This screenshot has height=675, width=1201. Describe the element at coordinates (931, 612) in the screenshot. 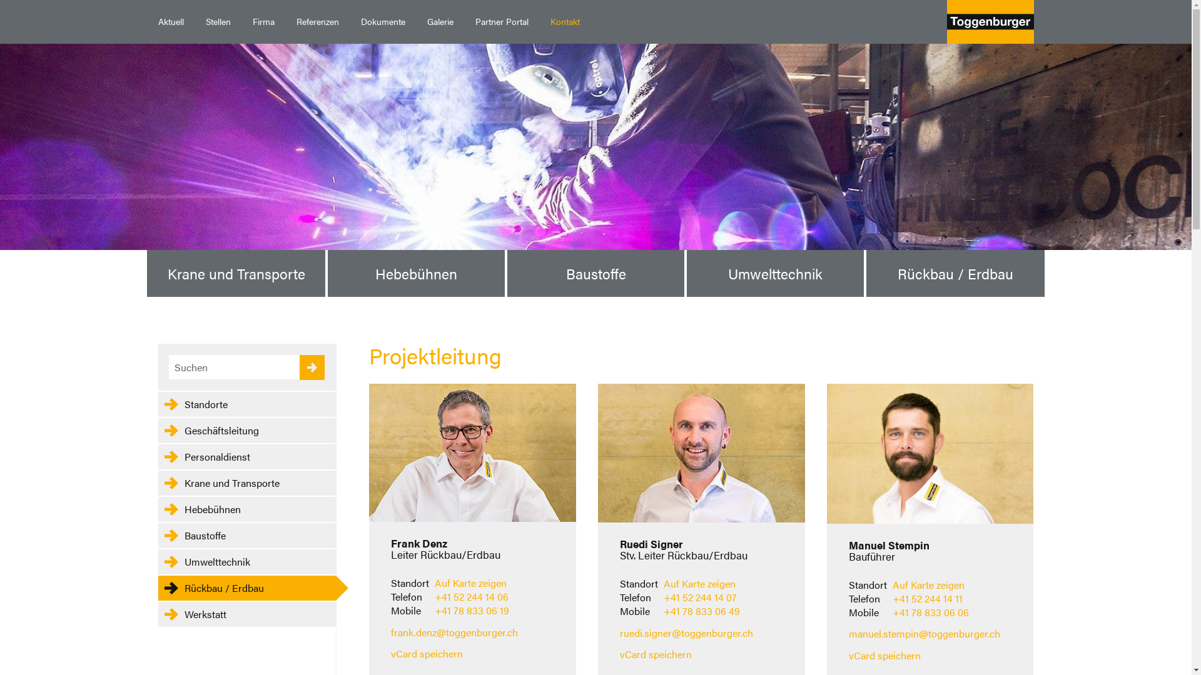

I see `+41 78 833 06 06` at that location.